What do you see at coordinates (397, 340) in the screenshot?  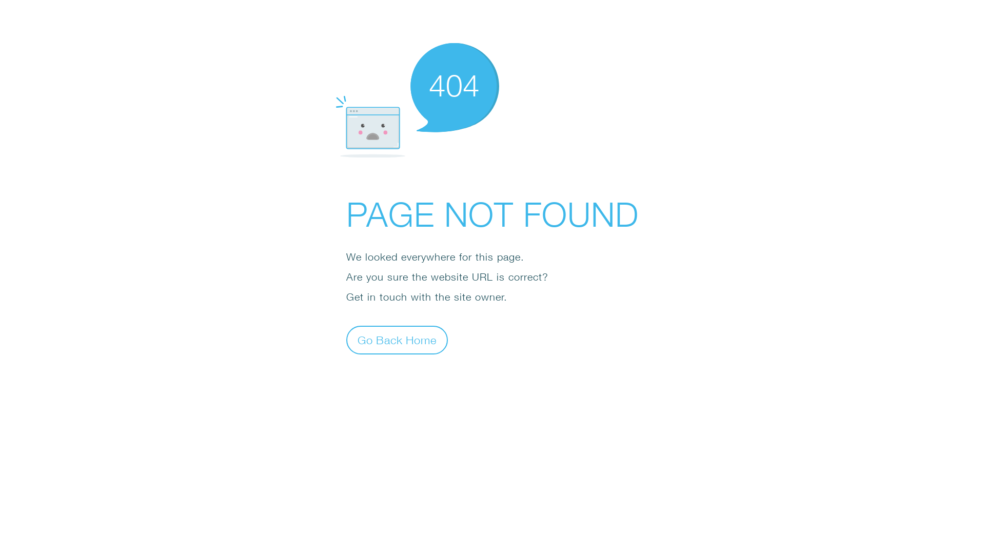 I see `Go Back Home` at bounding box center [397, 340].